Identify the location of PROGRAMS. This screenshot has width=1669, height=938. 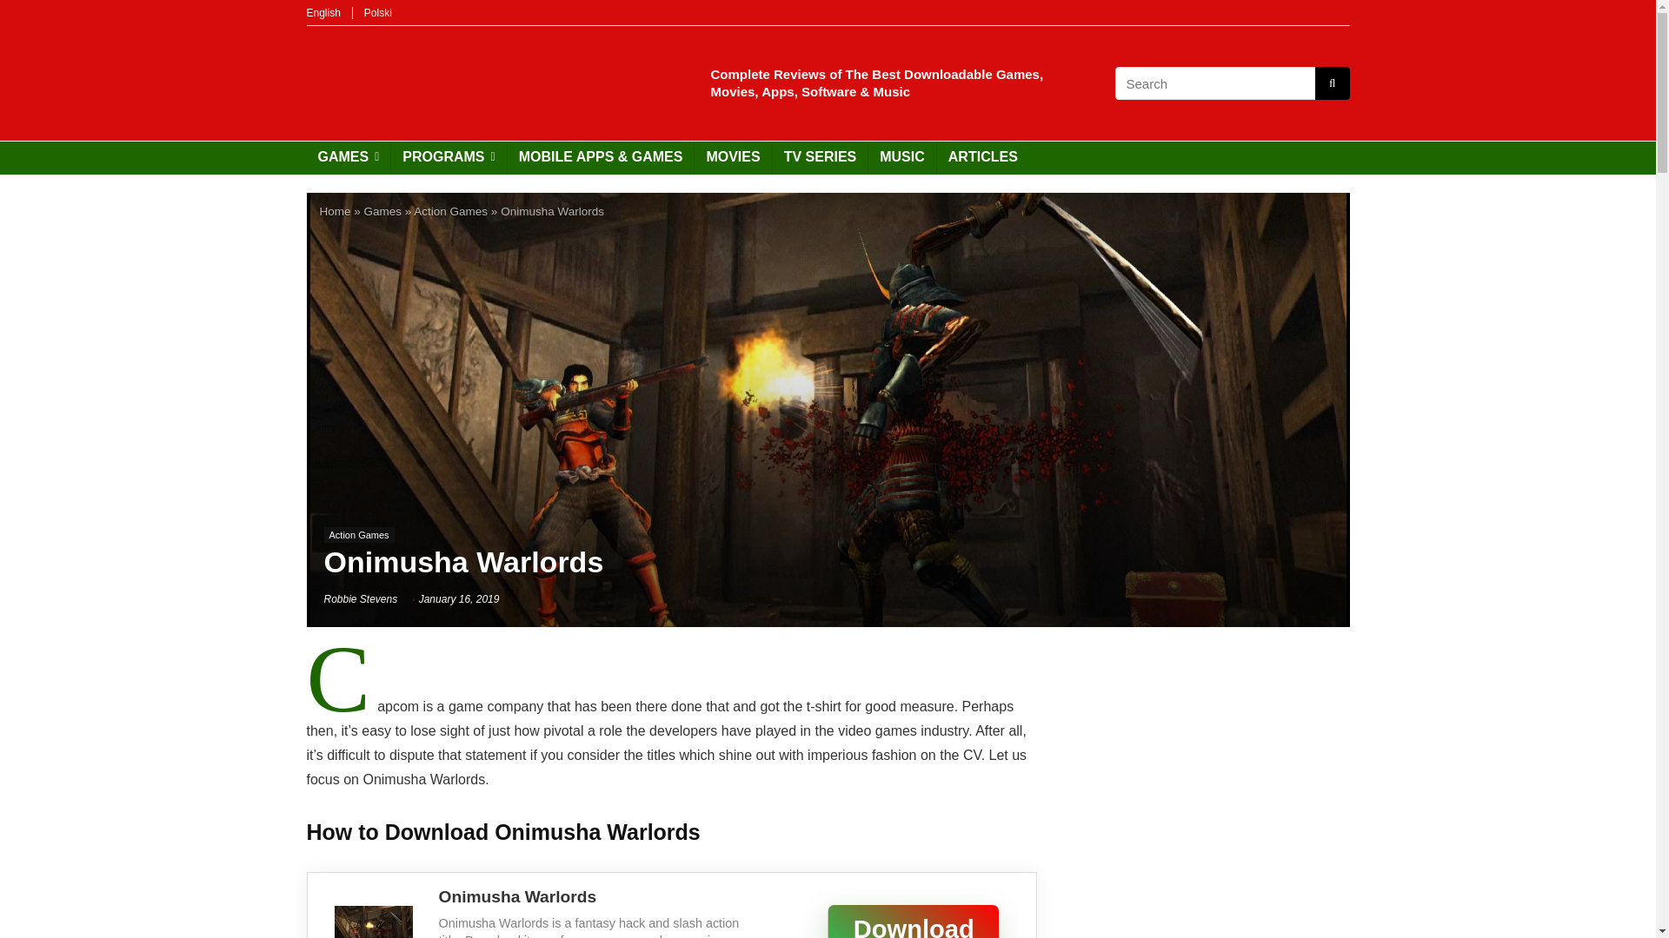
(448, 158).